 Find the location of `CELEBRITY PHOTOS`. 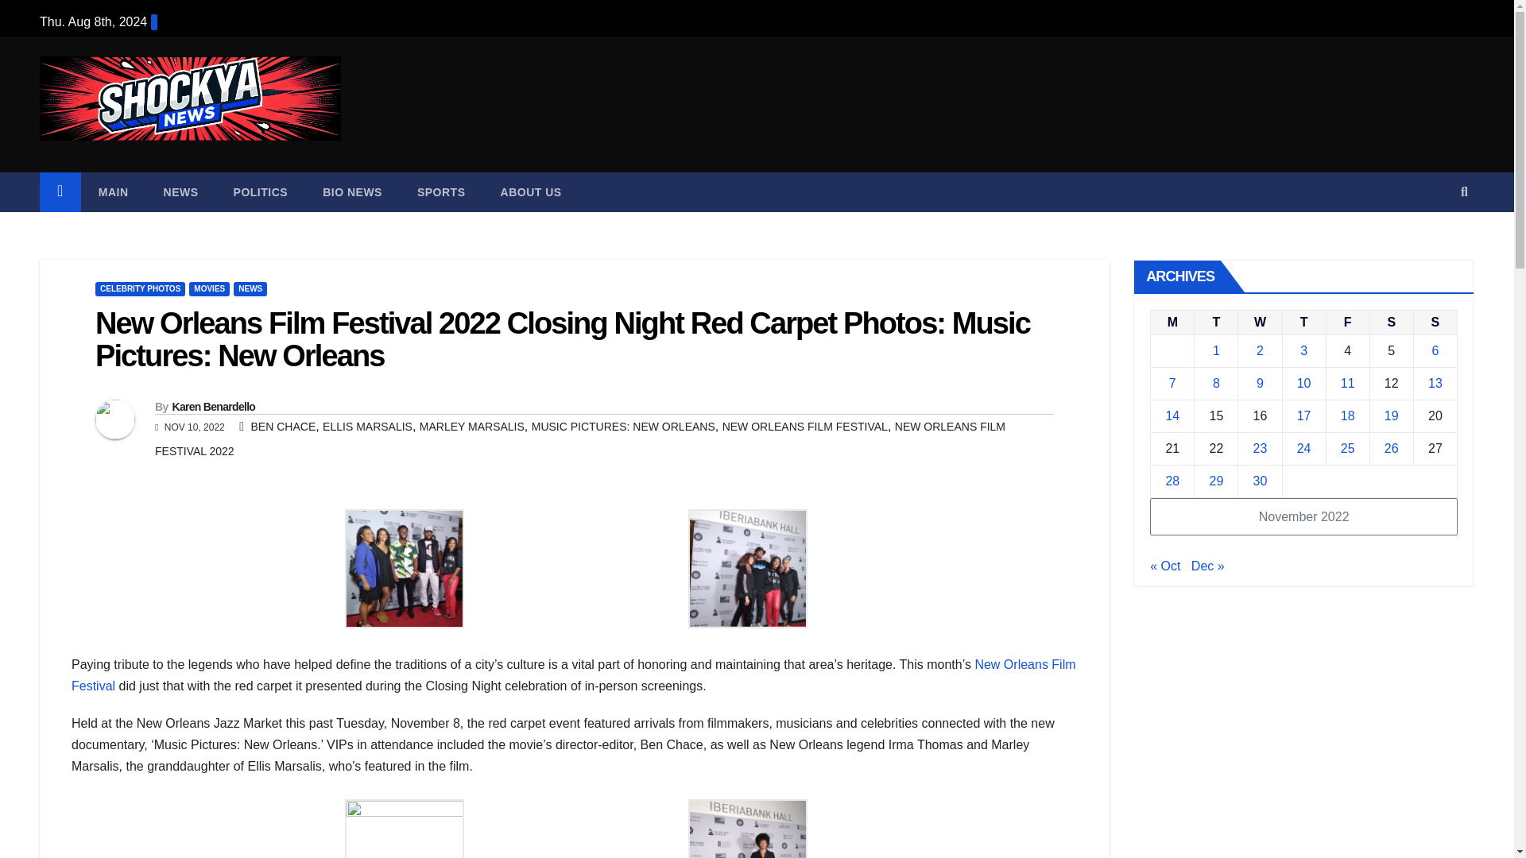

CELEBRITY PHOTOS is located at coordinates (140, 289).